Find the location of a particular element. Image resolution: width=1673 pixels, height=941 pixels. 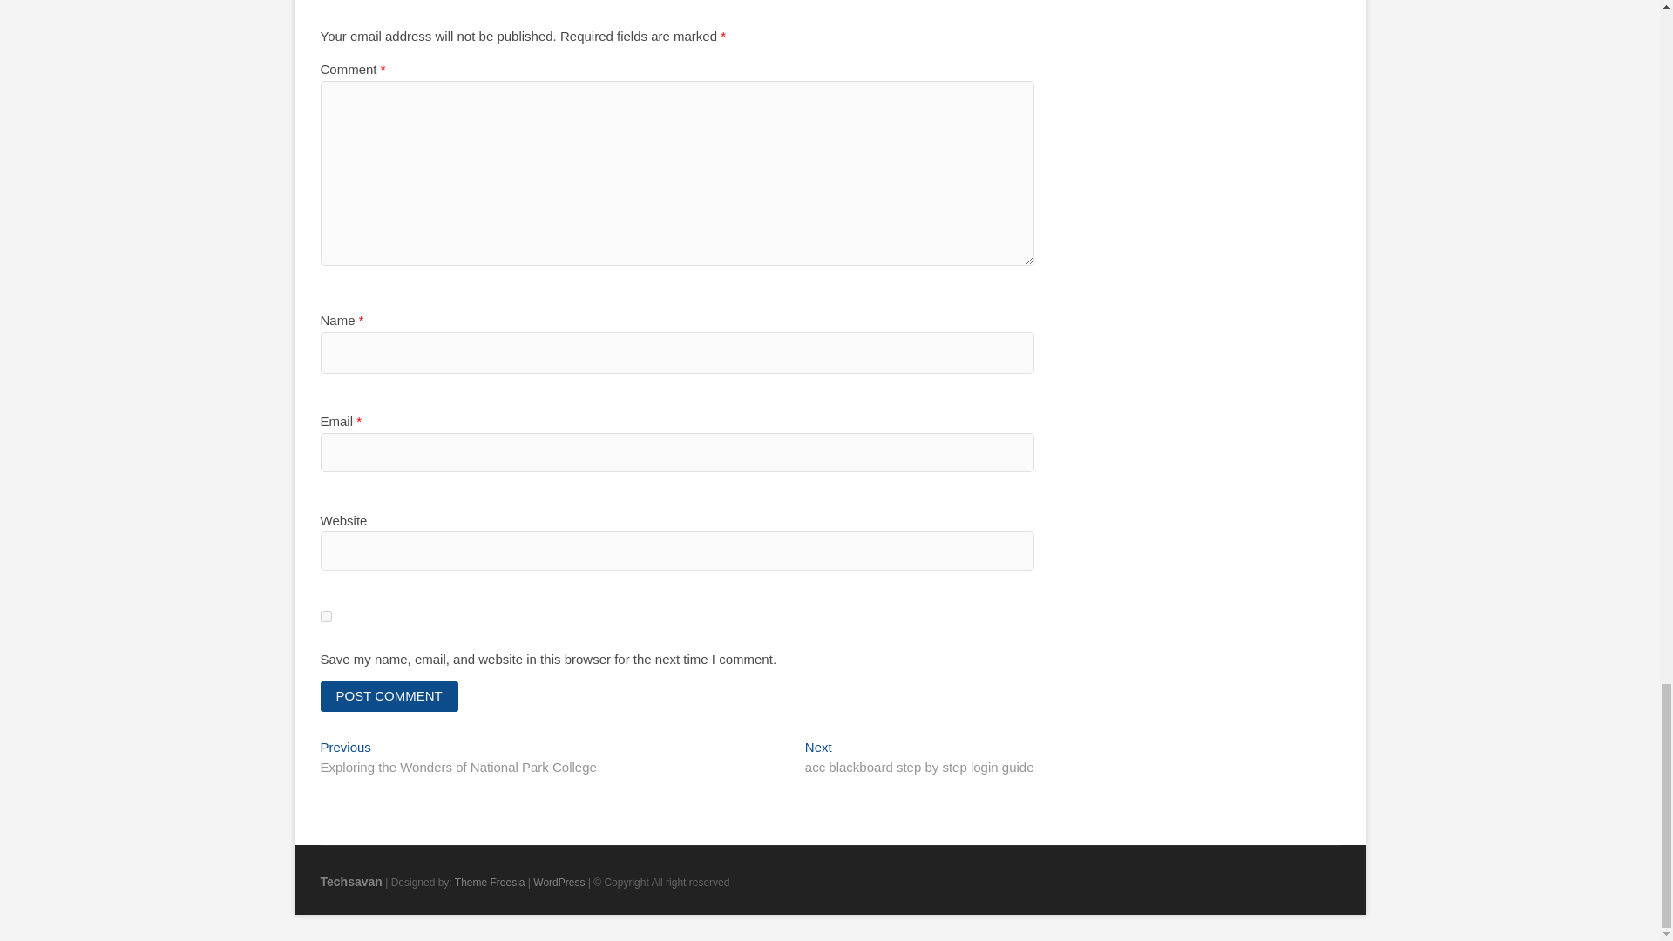

Post Comment is located at coordinates (352, 882).